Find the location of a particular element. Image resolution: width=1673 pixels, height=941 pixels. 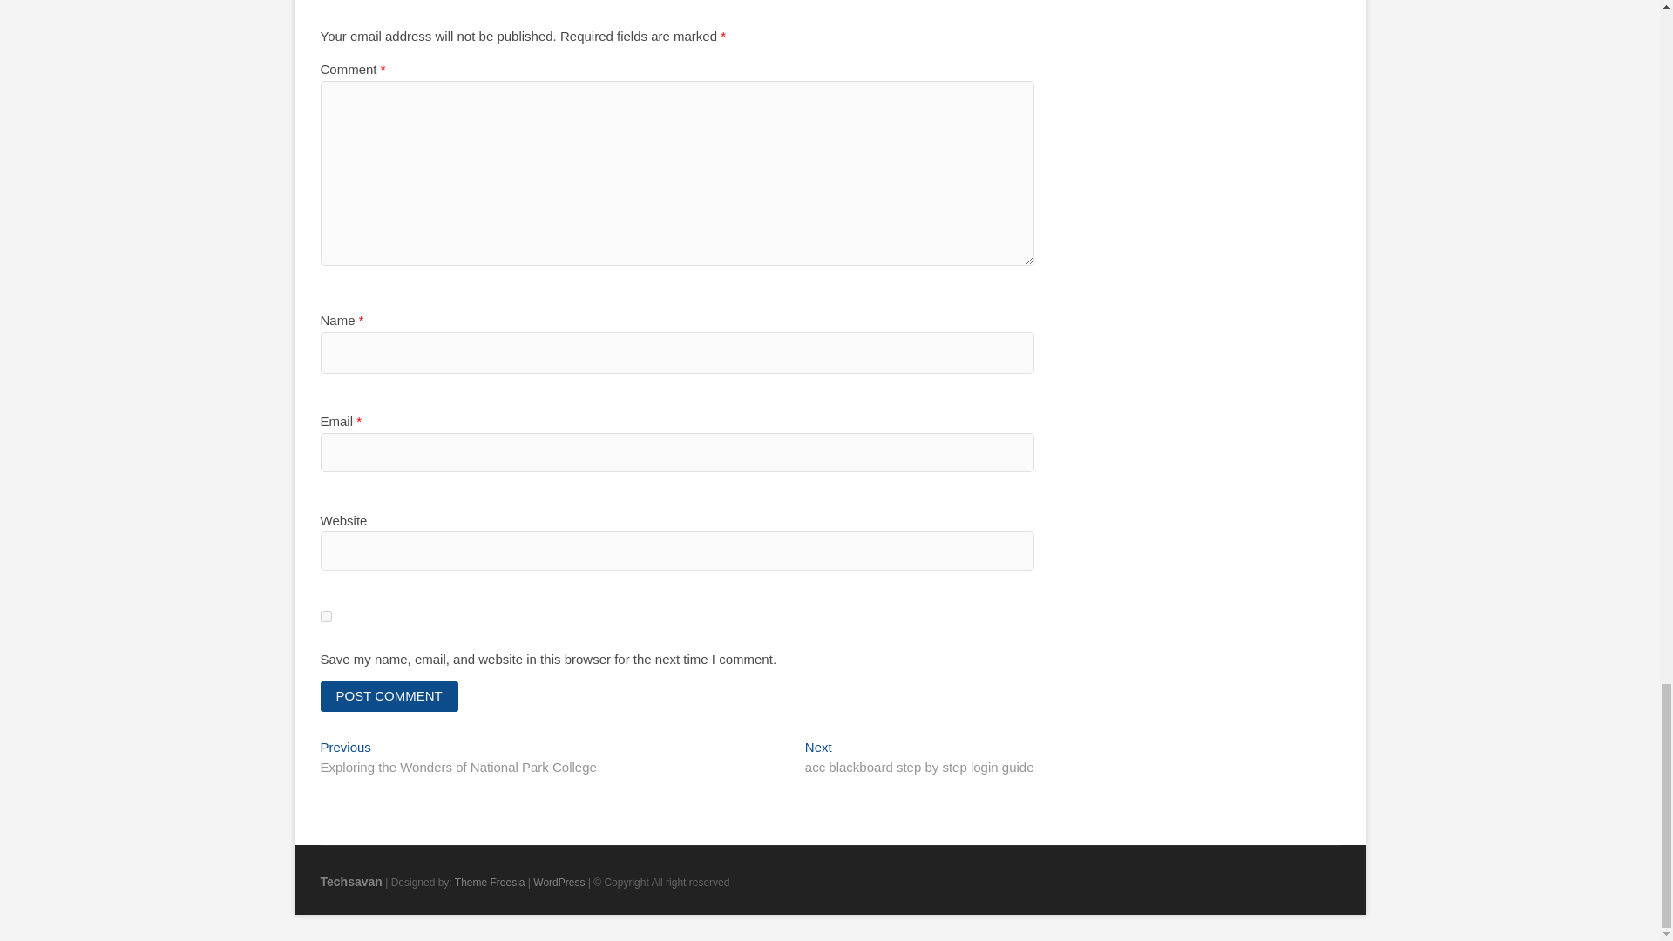

Post Comment is located at coordinates (352, 882).